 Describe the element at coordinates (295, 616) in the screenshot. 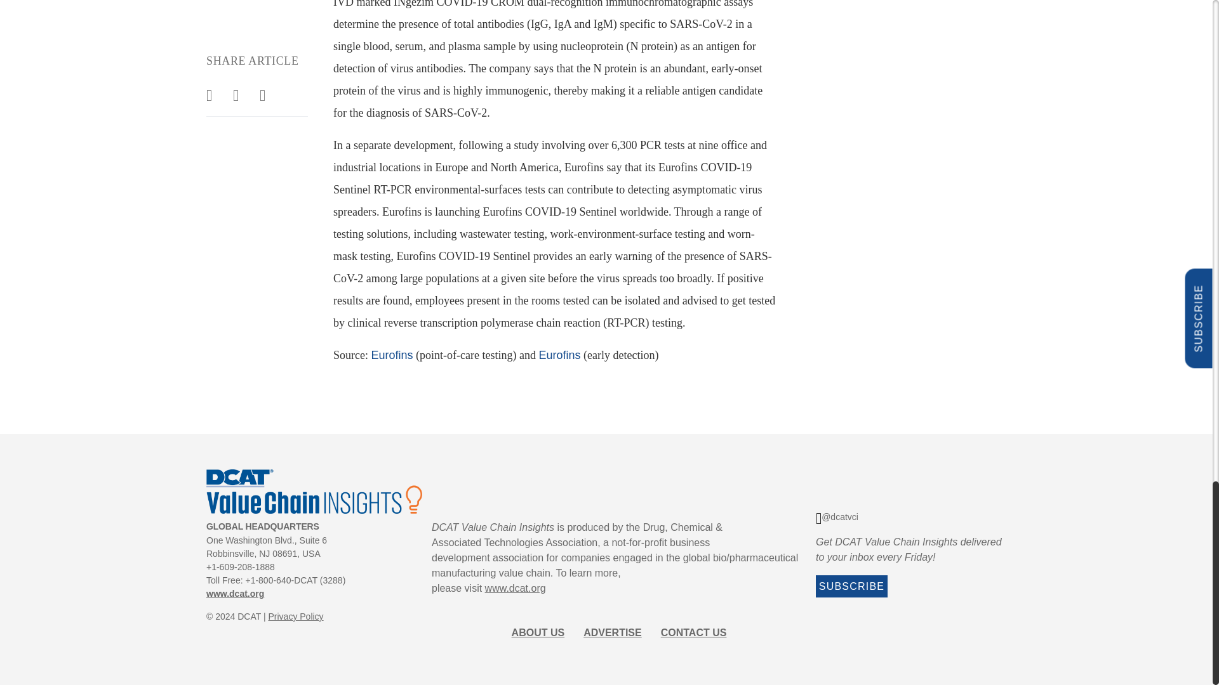

I see `Privacy Policy` at that location.